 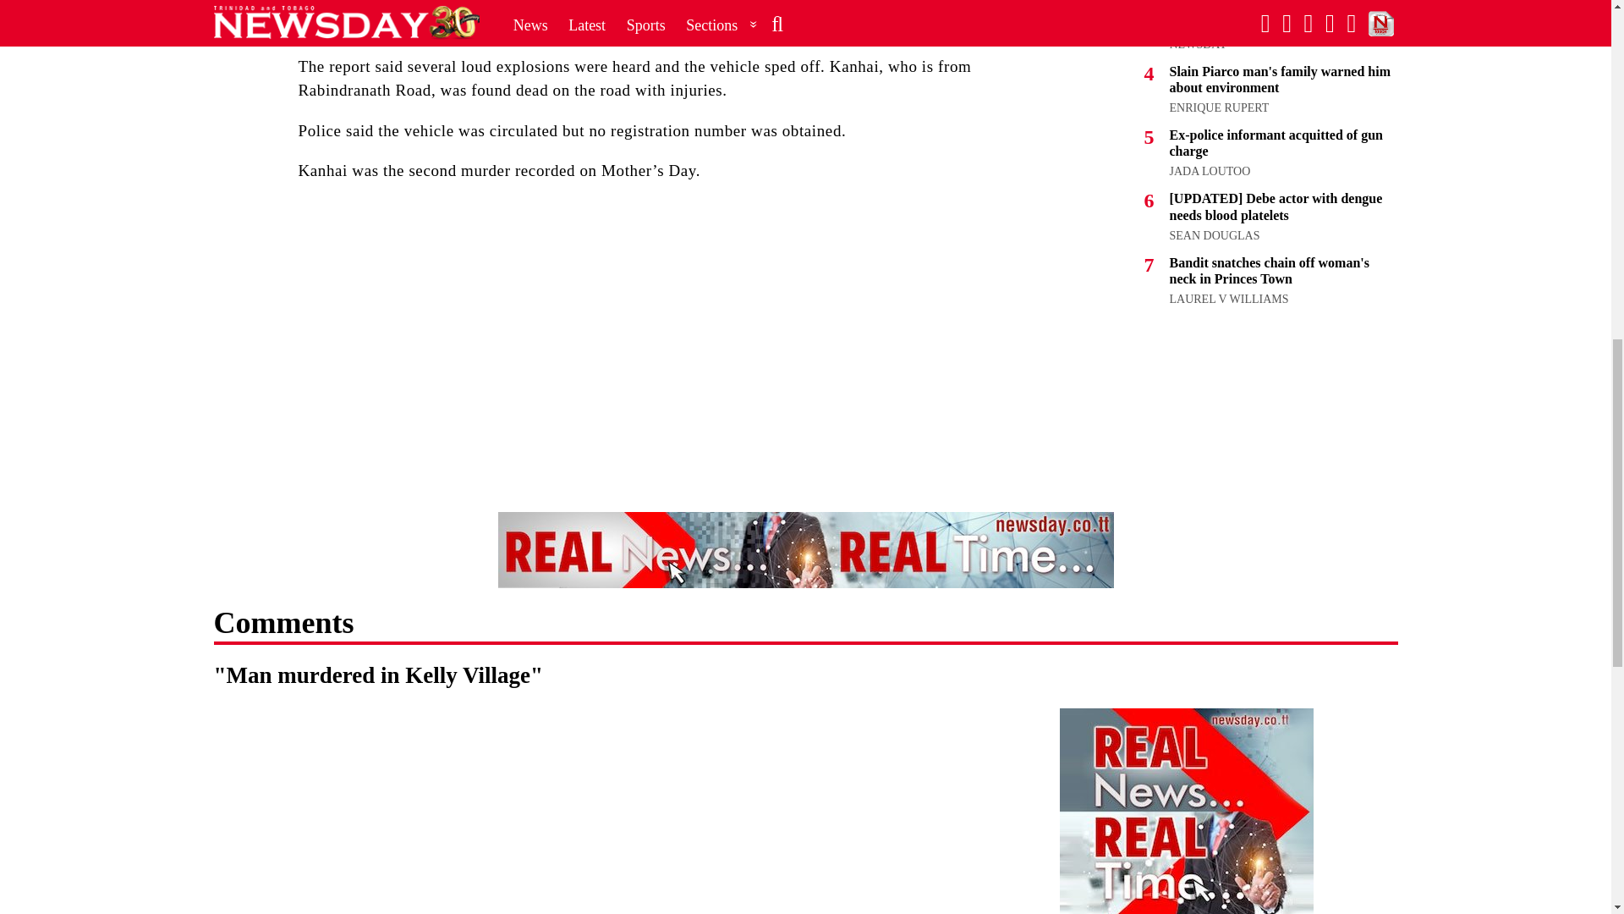 What do you see at coordinates (1198, 44) in the screenshot?
I see `NEWSDAY` at bounding box center [1198, 44].